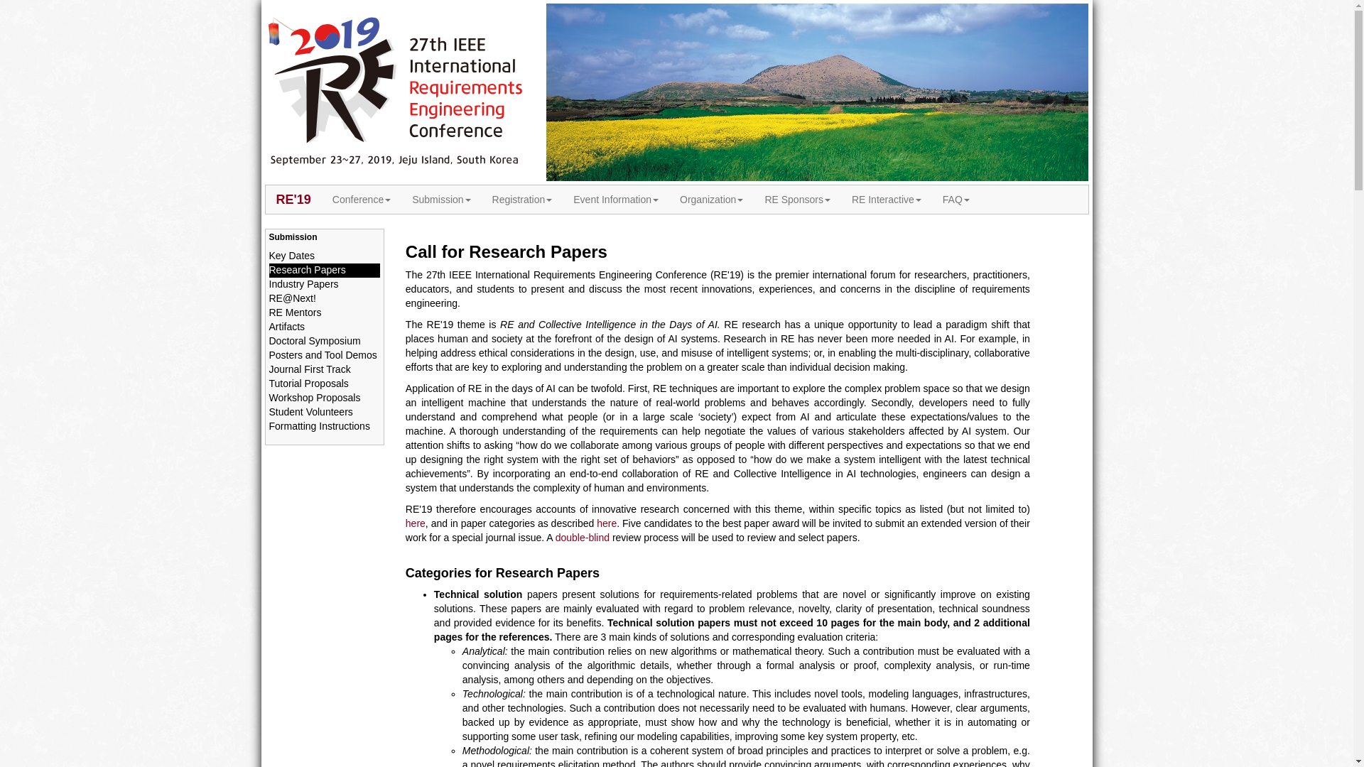 The width and height of the screenshot is (1364, 767). Describe the element at coordinates (440, 200) in the screenshot. I see `Submission` at that location.